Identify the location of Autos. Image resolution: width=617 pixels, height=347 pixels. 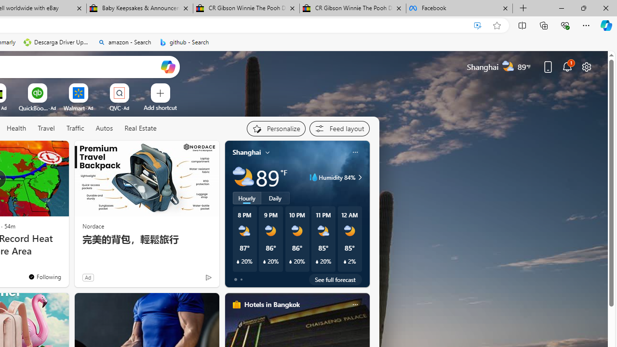
(104, 129).